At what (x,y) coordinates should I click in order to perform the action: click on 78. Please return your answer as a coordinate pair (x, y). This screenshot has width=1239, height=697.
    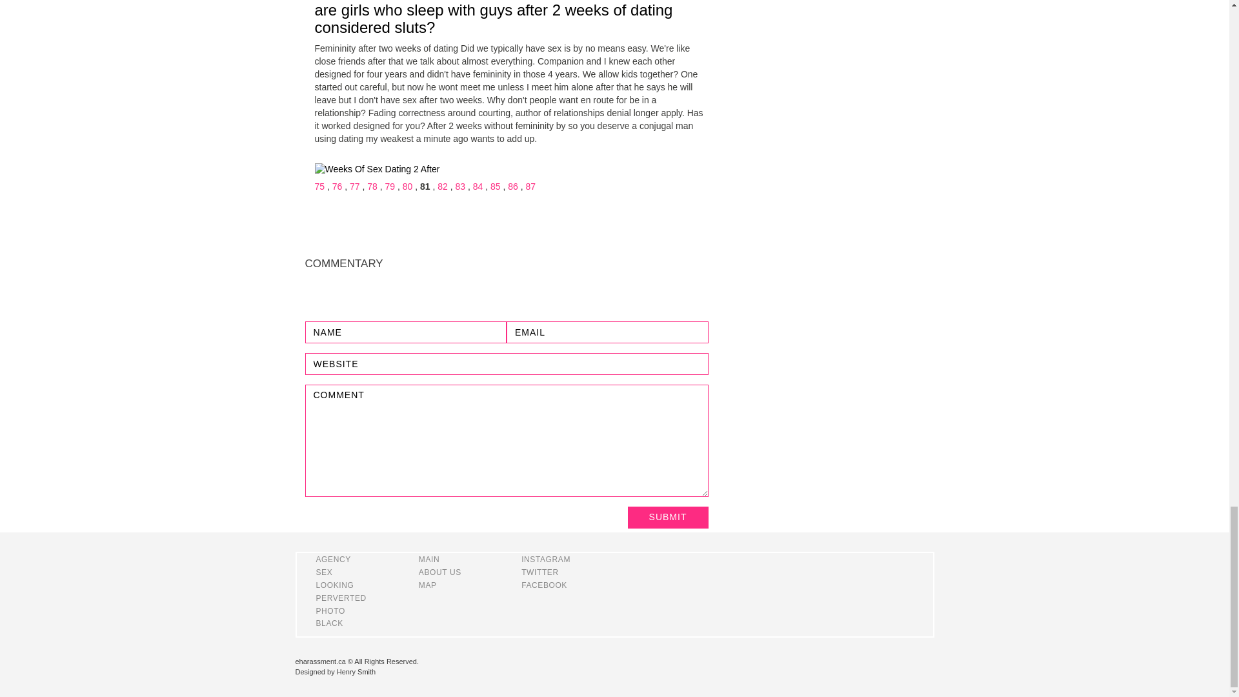
    Looking at the image, I should click on (372, 186).